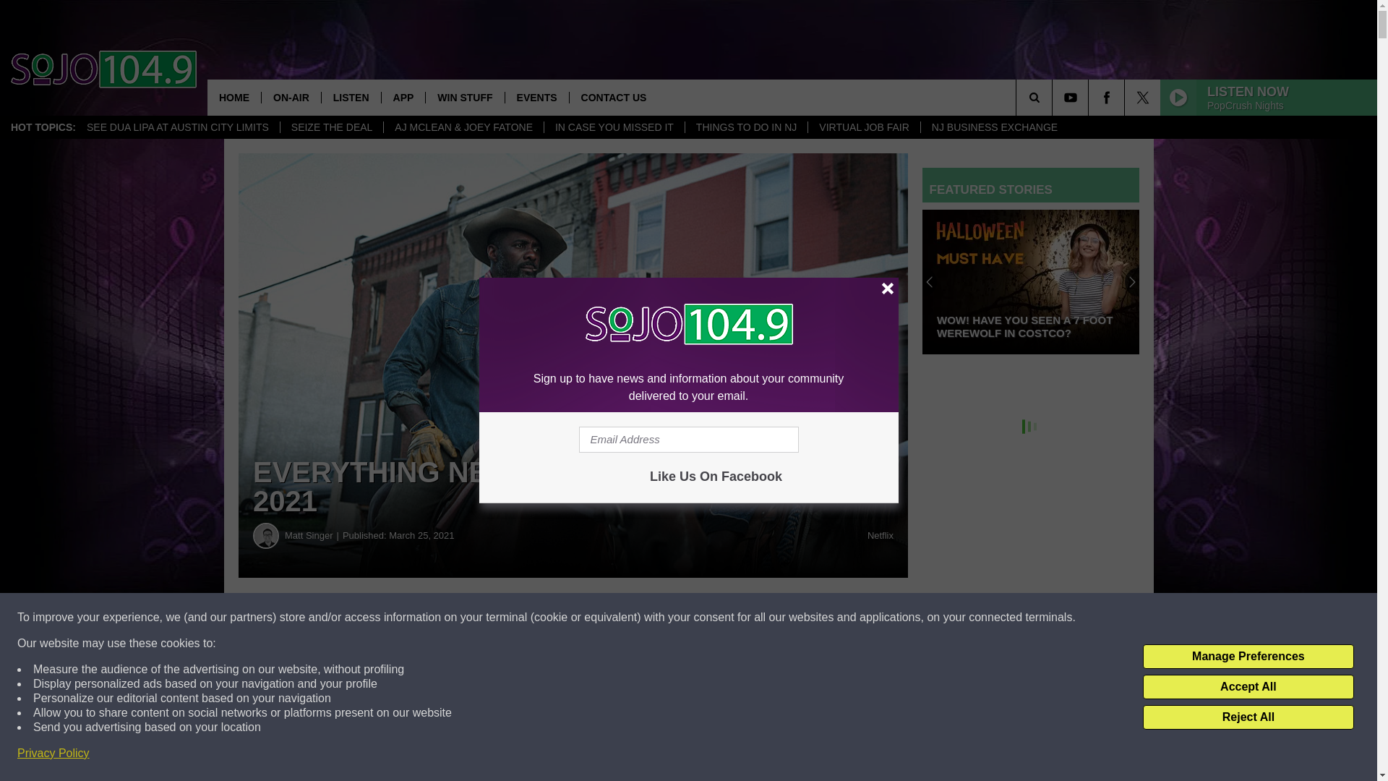 The height and width of the screenshot is (781, 1388). Describe the element at coordinates (464, 97) in the screenshot. I see `WIN STUFF` at that location.